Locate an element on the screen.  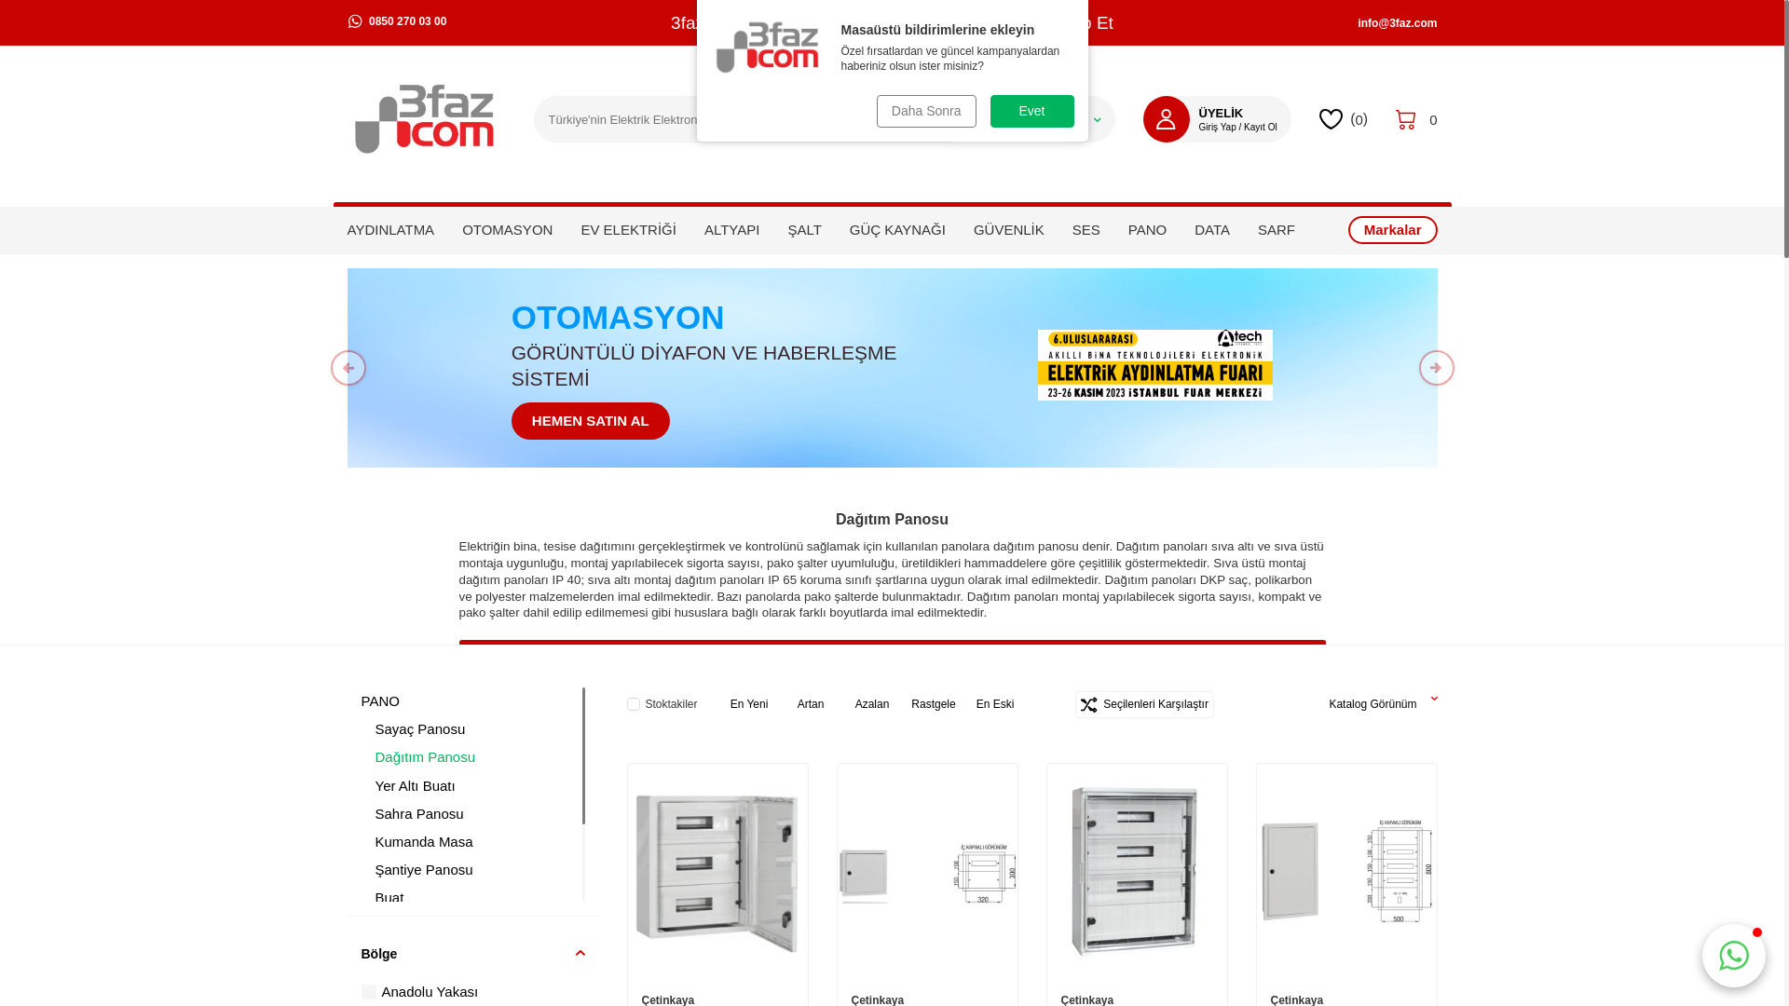
Sahra Panosu is located at coordinates (478, 814).